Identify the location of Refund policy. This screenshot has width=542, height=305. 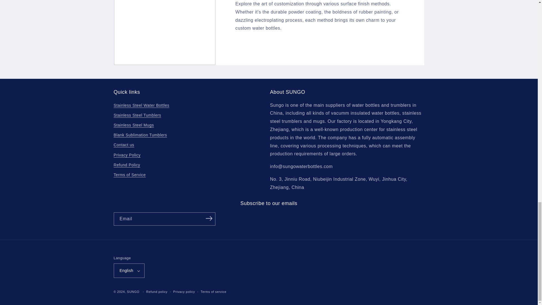
(157, 292).